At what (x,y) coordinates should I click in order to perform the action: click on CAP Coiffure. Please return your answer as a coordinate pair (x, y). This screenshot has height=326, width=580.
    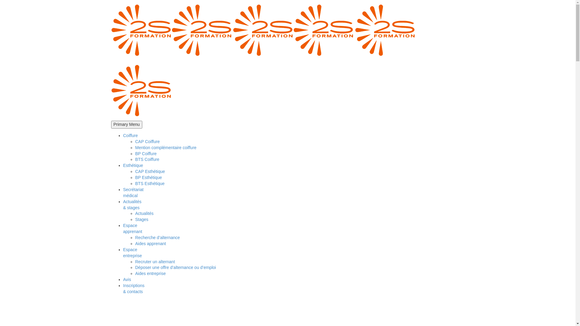
    Looking at the image, I should click on (147, 142).